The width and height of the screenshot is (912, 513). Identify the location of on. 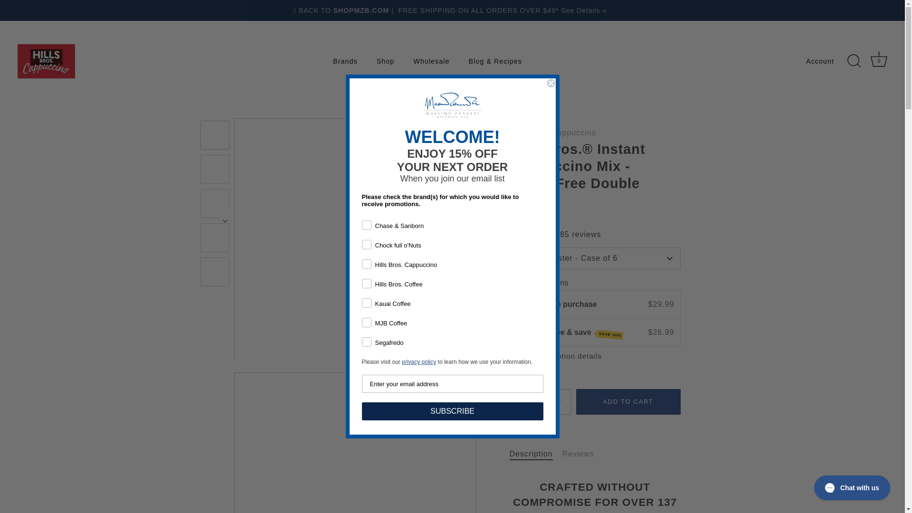
(365, 218).